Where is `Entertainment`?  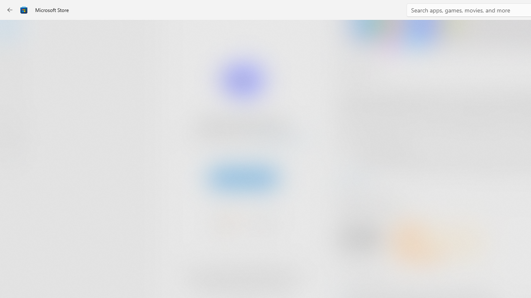 Entertainment is located at coordinates (15, 136).